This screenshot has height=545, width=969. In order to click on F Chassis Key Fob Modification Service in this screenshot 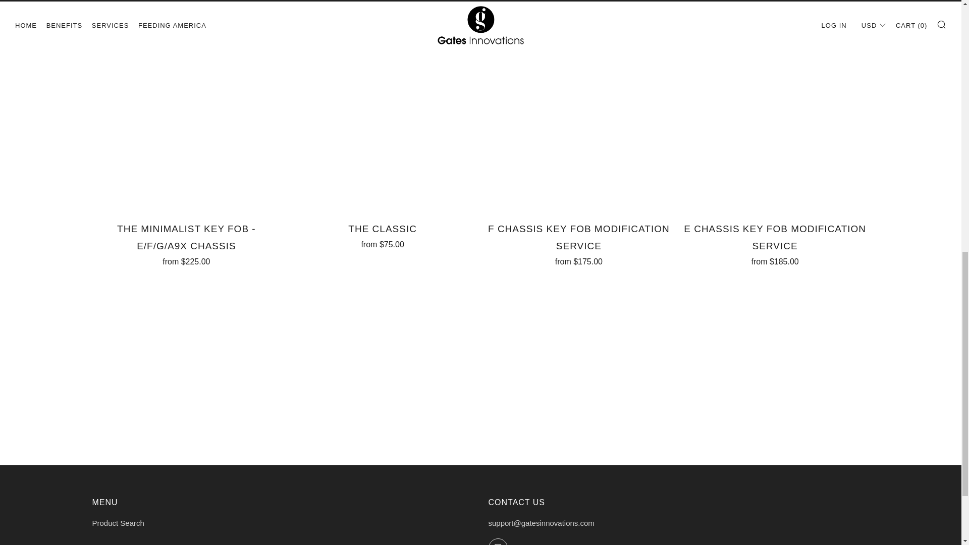, I will do `click(579, 242)`.